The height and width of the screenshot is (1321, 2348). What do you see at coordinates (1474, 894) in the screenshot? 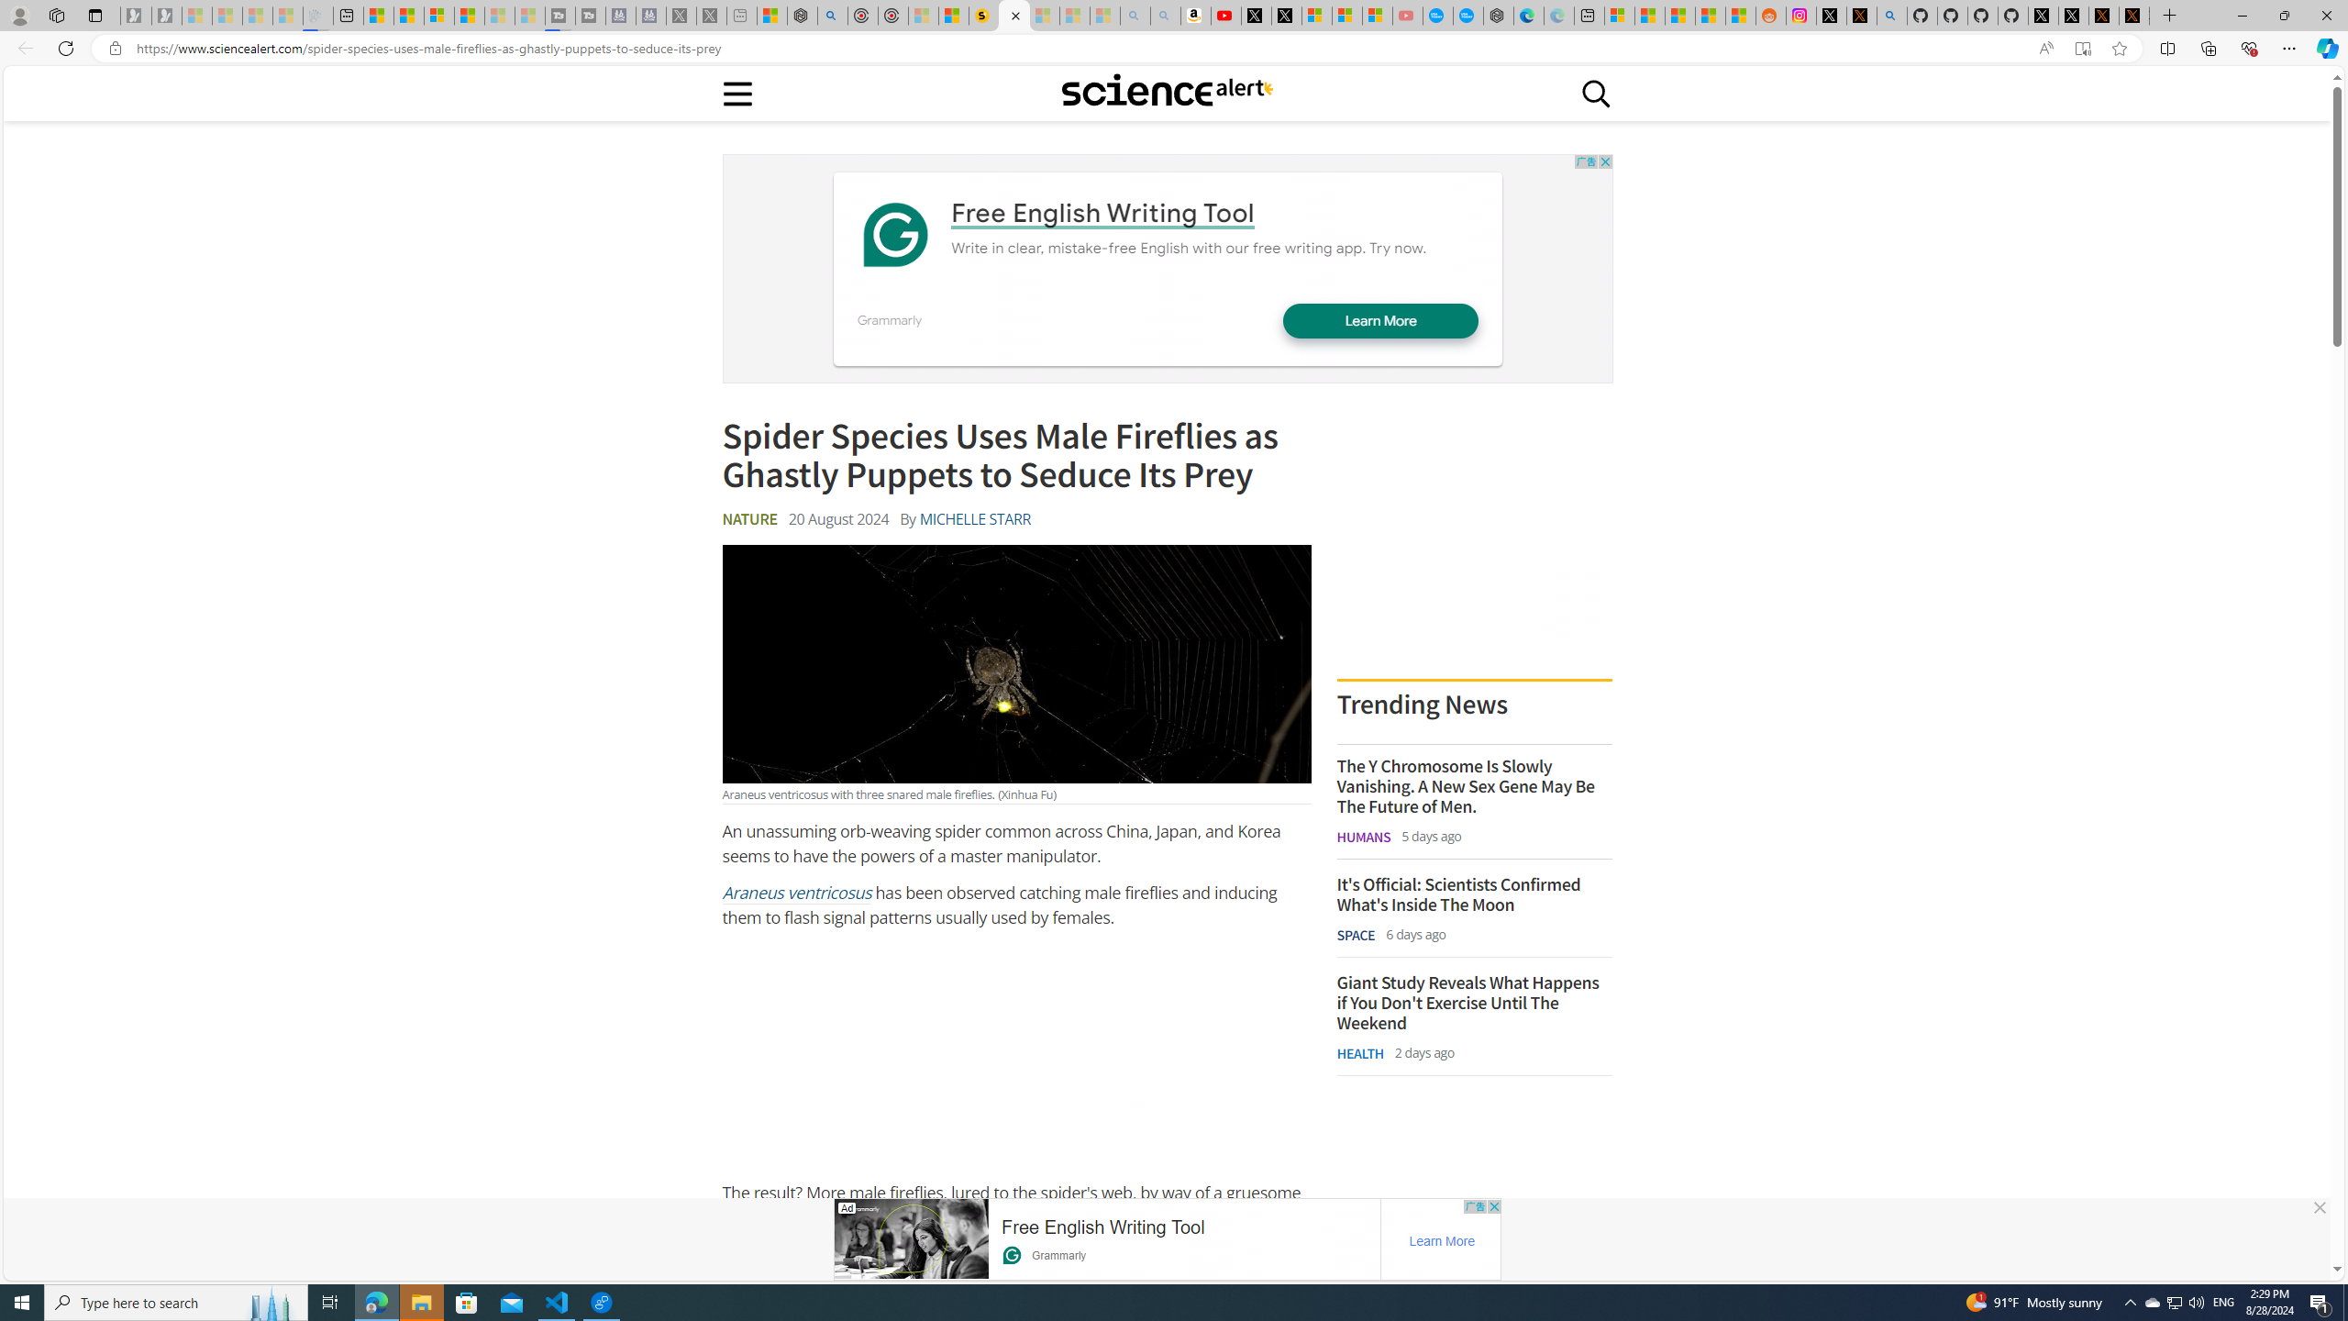
I see `It's Official: Scientists Confirmed What's Inside The Moon` at bounding box center [1474, 894].